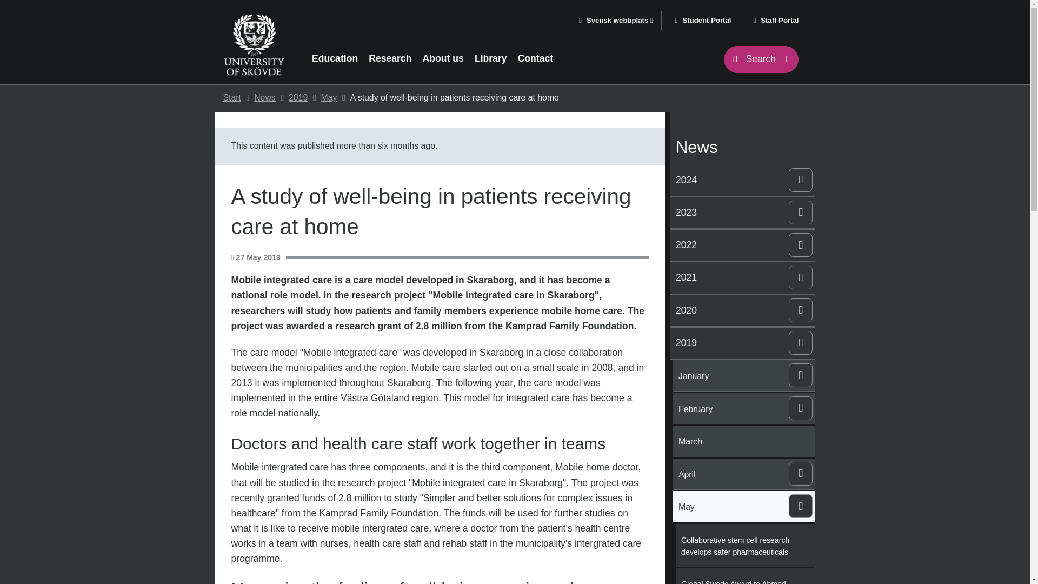 This screenshot has width=1038, height=584. What do you see at coordinates (703, 21) in the screenshot?
I see `Student Portal` at bounding box center [703, 21].